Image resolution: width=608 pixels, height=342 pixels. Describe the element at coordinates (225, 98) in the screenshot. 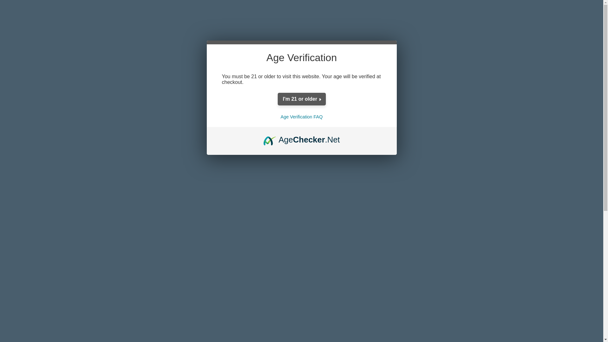

I see `ROCKY PATEL FIFTEENTH ANNIVERSARY` at that location.